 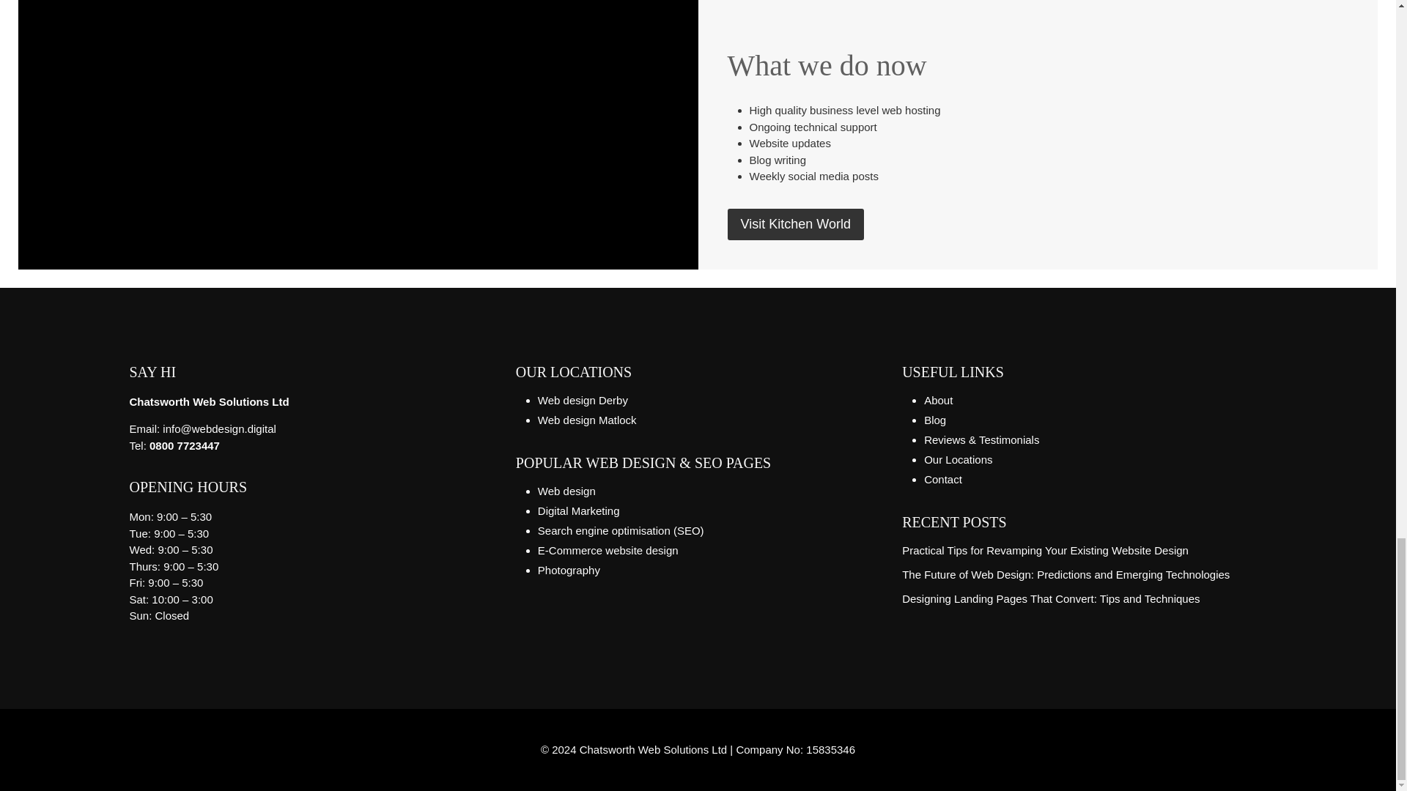 What do you see at coordinates (184, 445) in the screenshot?
I see `0800 7723447` at bounding box center [184, 445].